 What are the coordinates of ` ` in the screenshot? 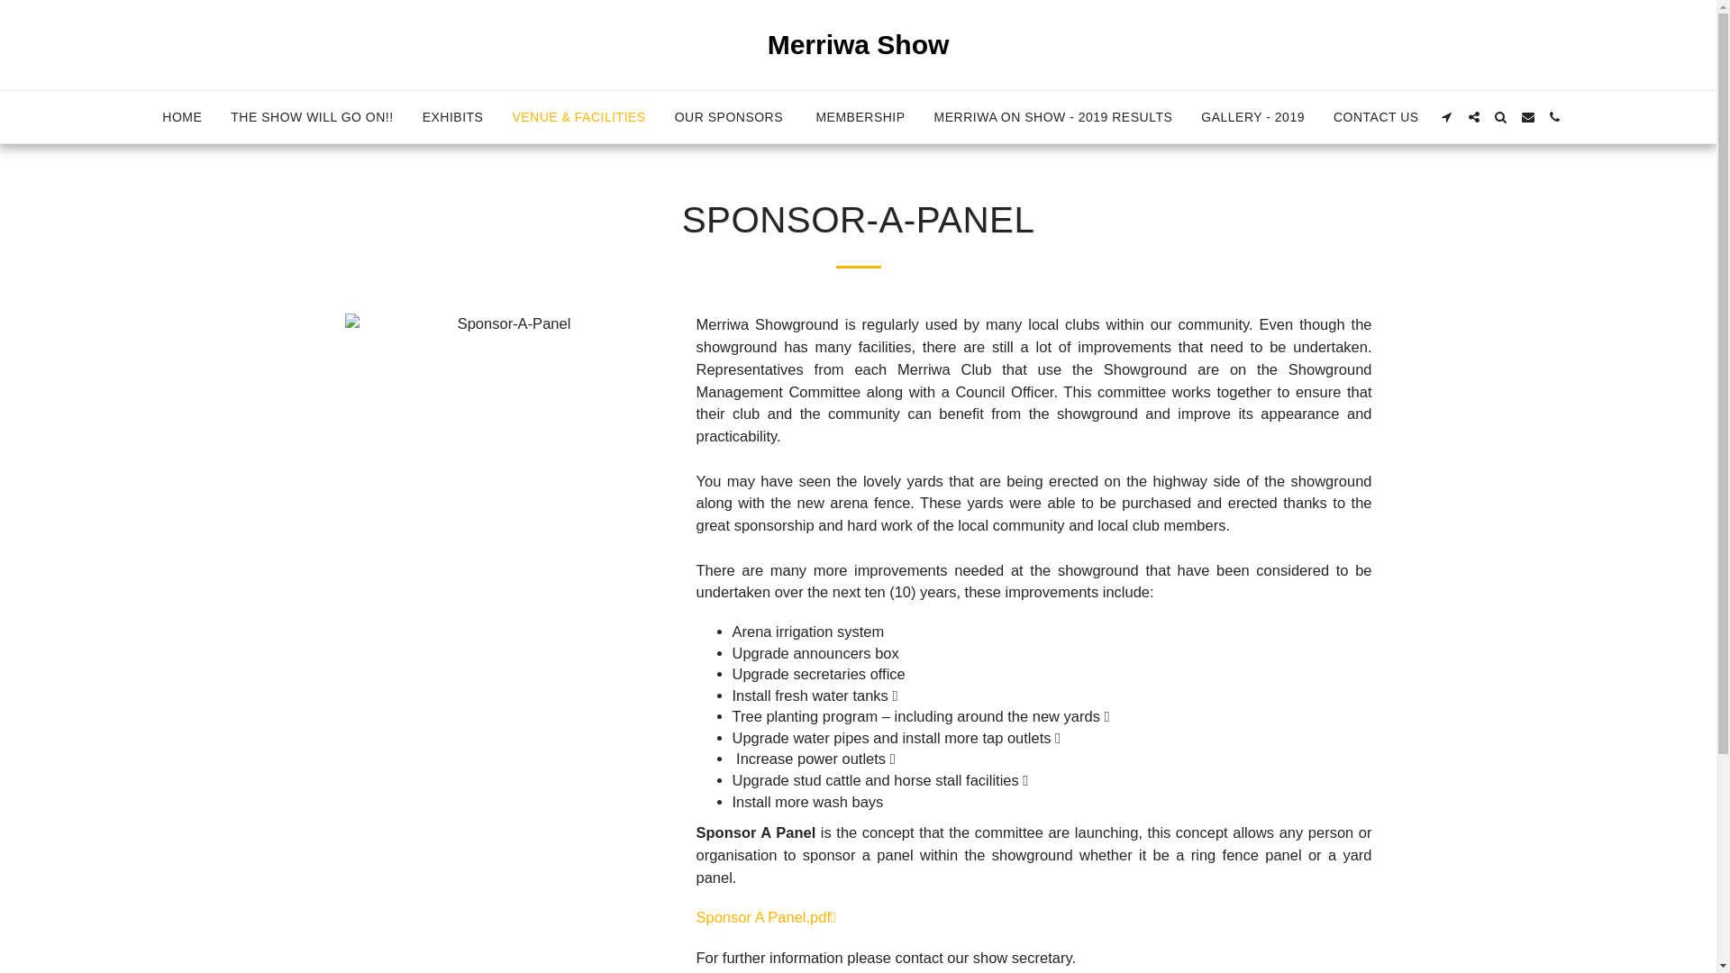 It's located at (1528, 117).